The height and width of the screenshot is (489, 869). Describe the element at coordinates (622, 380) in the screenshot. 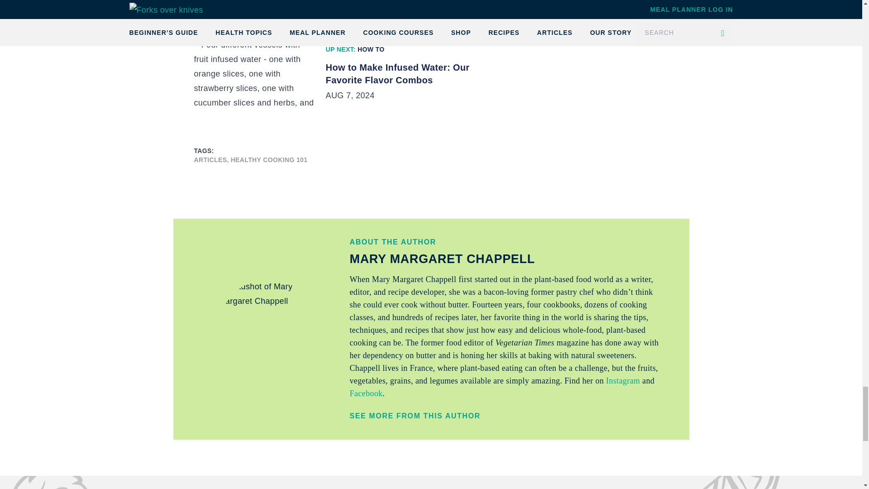

I see `Instagram` at that location.